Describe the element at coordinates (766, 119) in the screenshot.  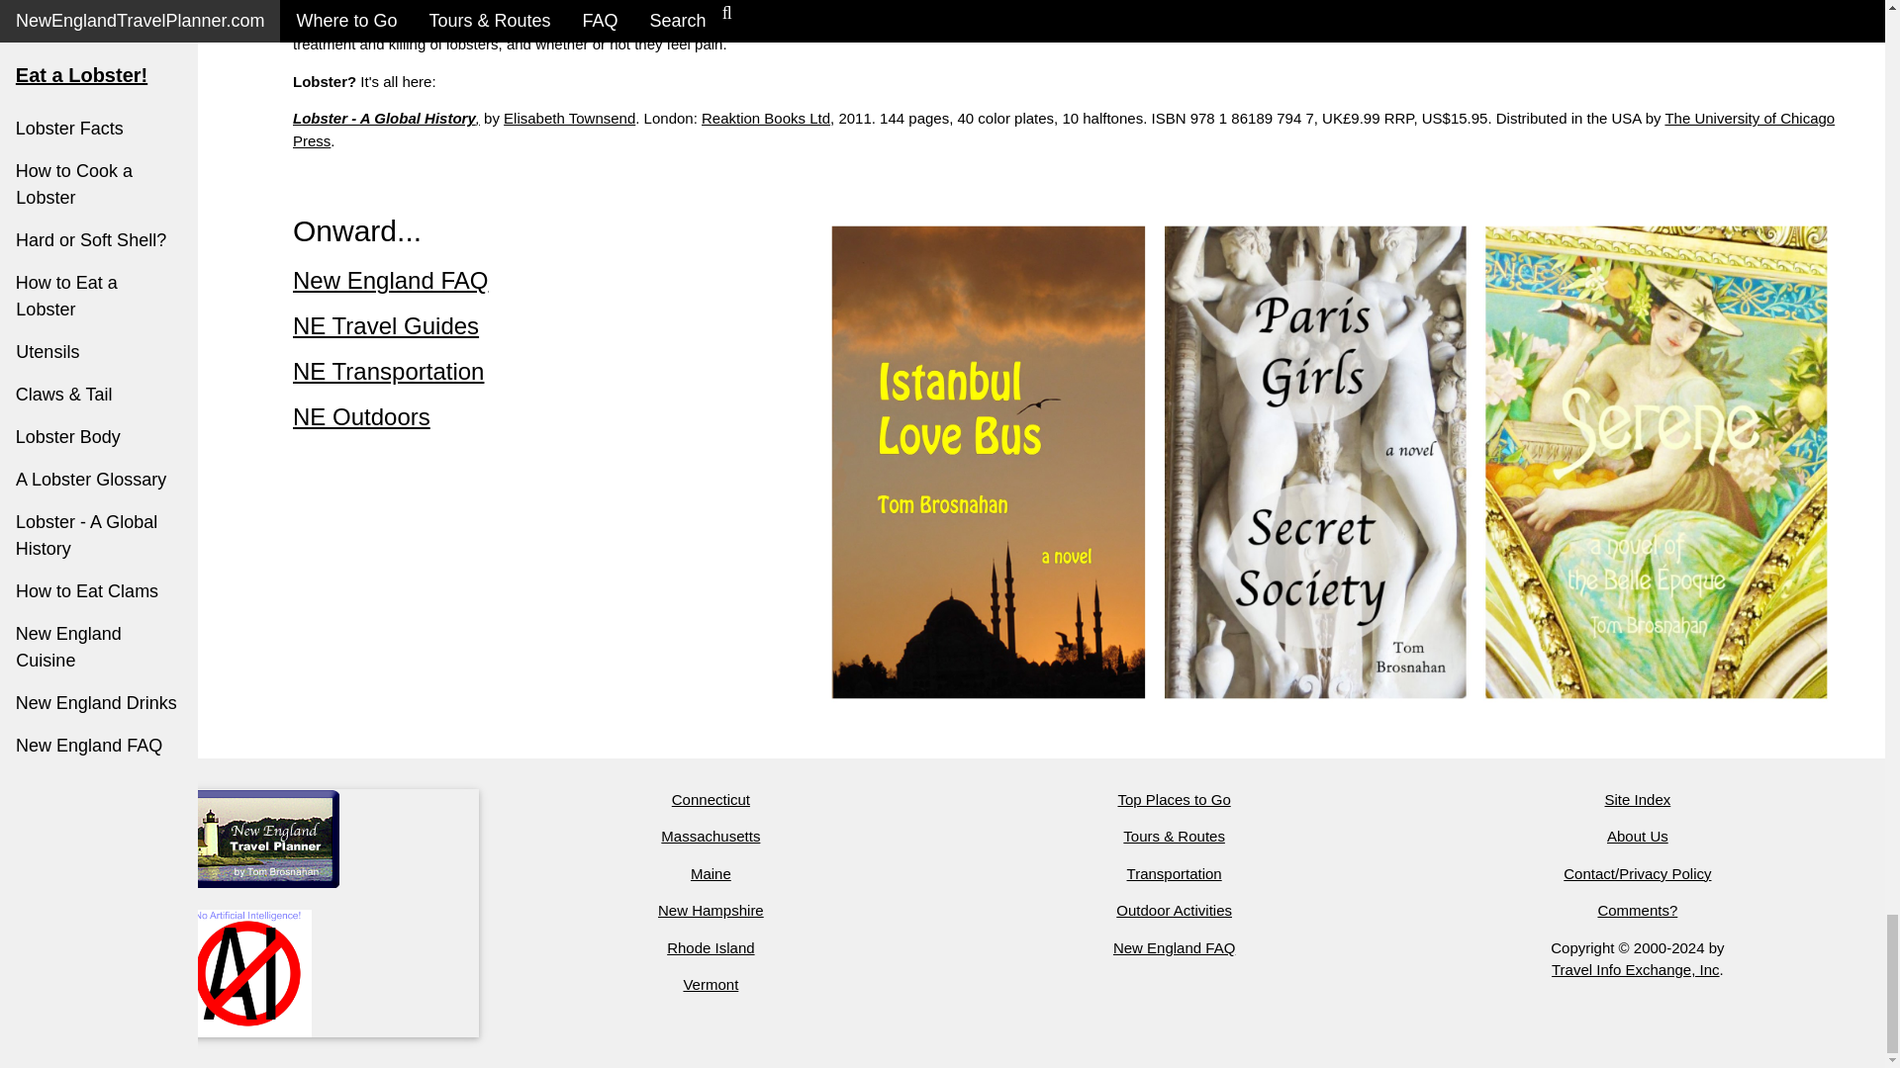
I see `Reaktion Books Ltd` at that location.